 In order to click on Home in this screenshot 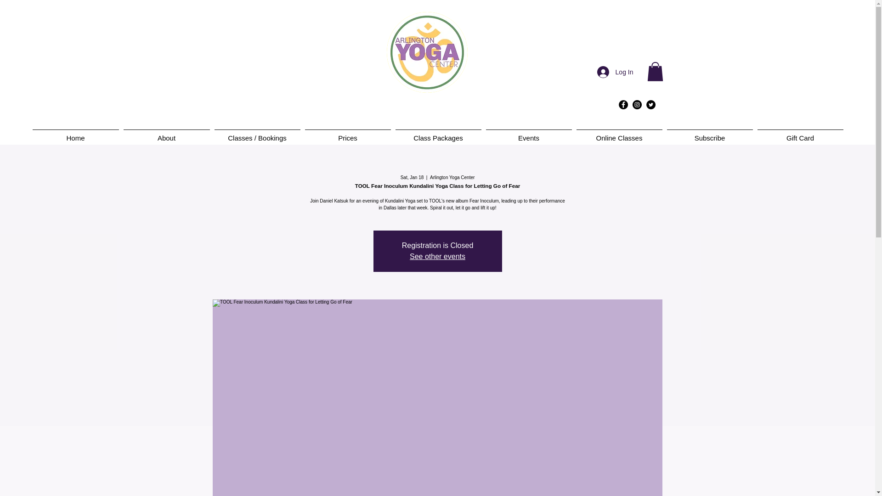, I will do `click(75, 134)`.